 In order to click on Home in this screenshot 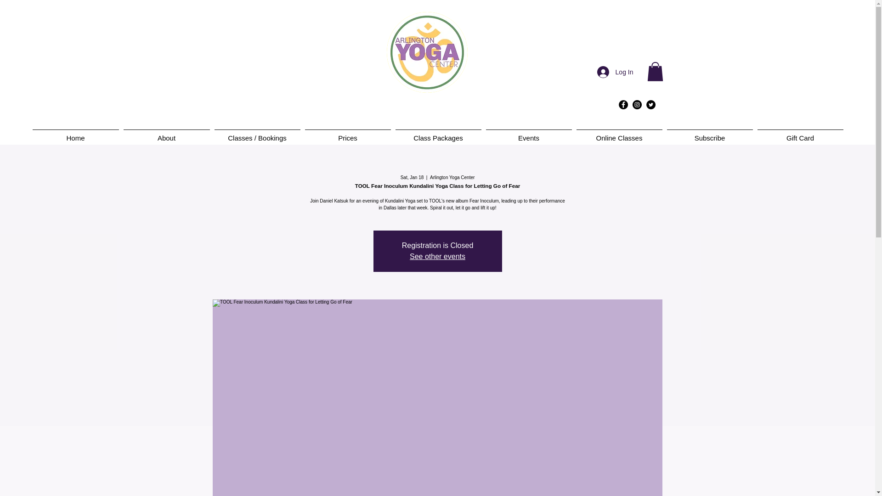, I will do `click(75, 134)`.